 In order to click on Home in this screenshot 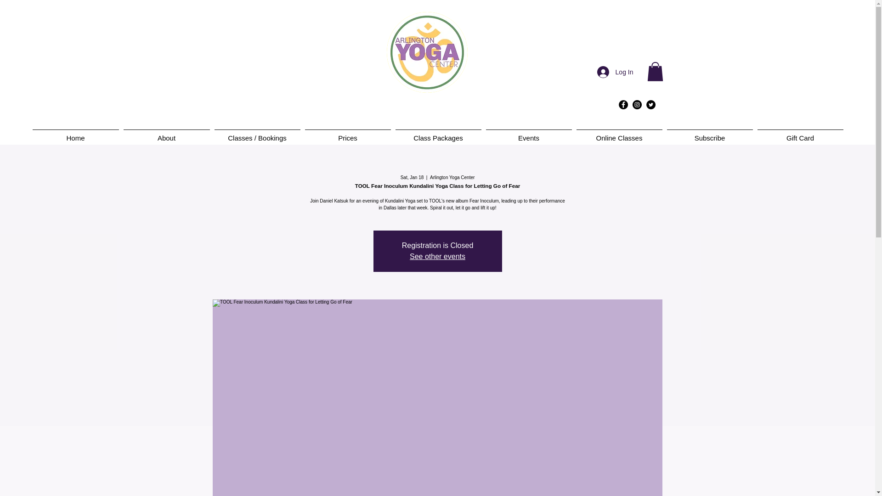, I will do `click(75, 134)`.